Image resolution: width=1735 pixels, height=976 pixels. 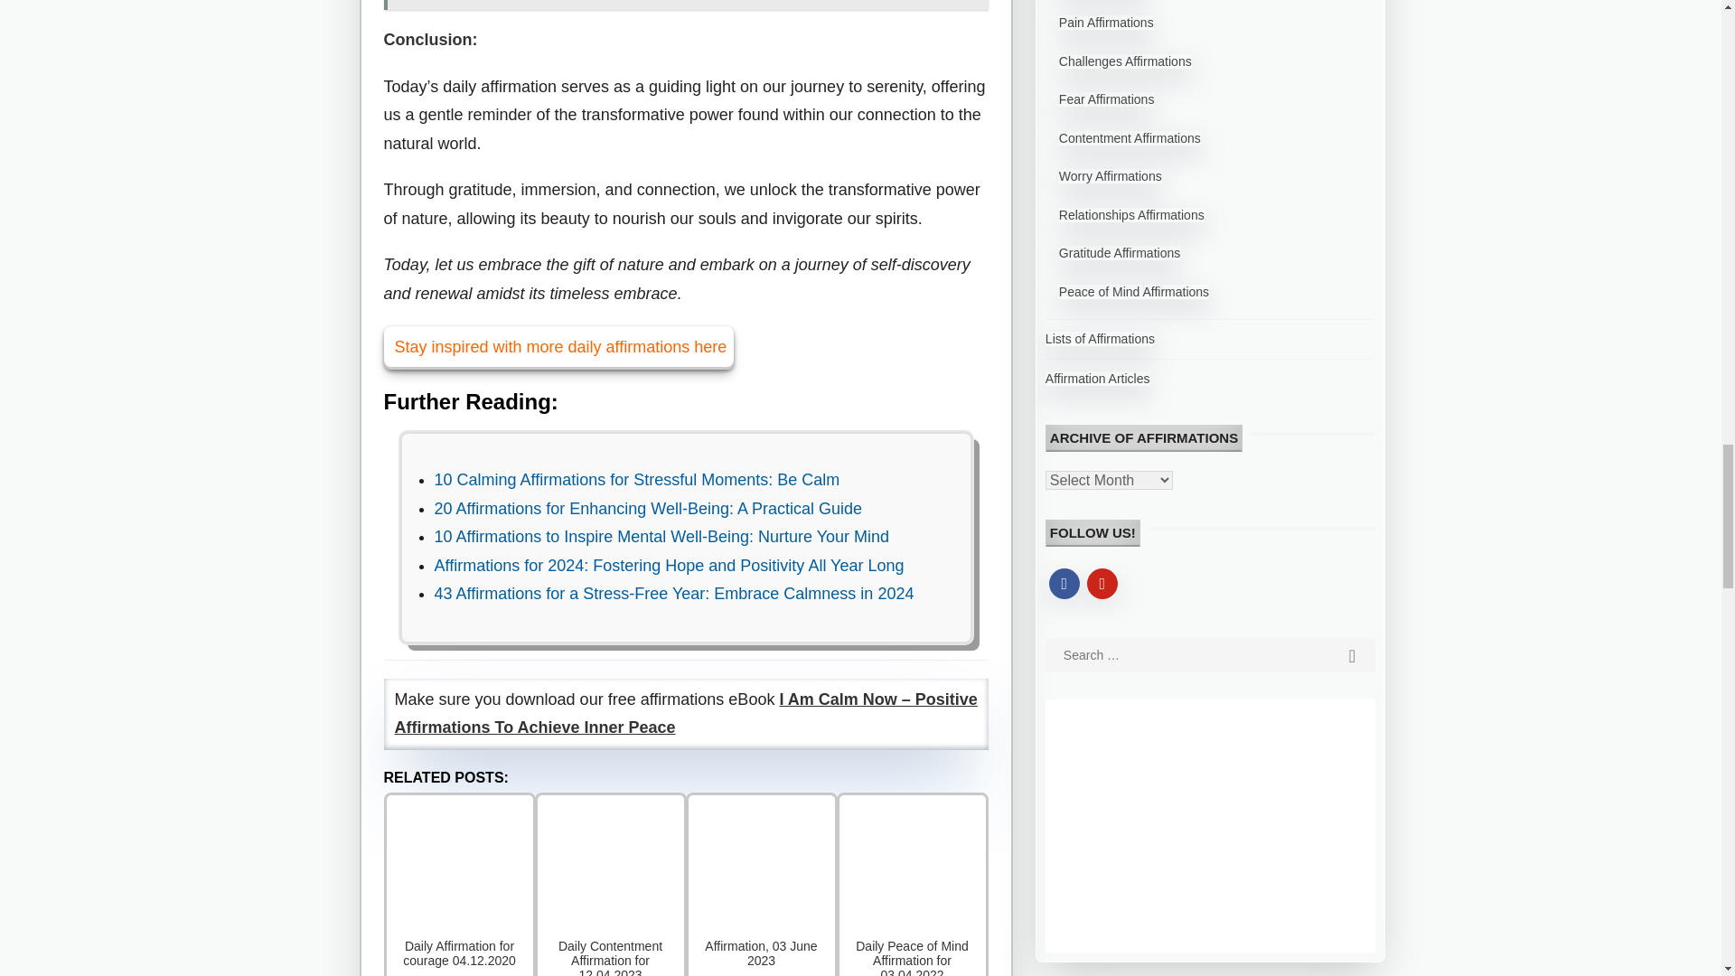 I want to click on 10 Calming Affirmations for Stressful Moments: Be Calm, so click(x=636, y=479).